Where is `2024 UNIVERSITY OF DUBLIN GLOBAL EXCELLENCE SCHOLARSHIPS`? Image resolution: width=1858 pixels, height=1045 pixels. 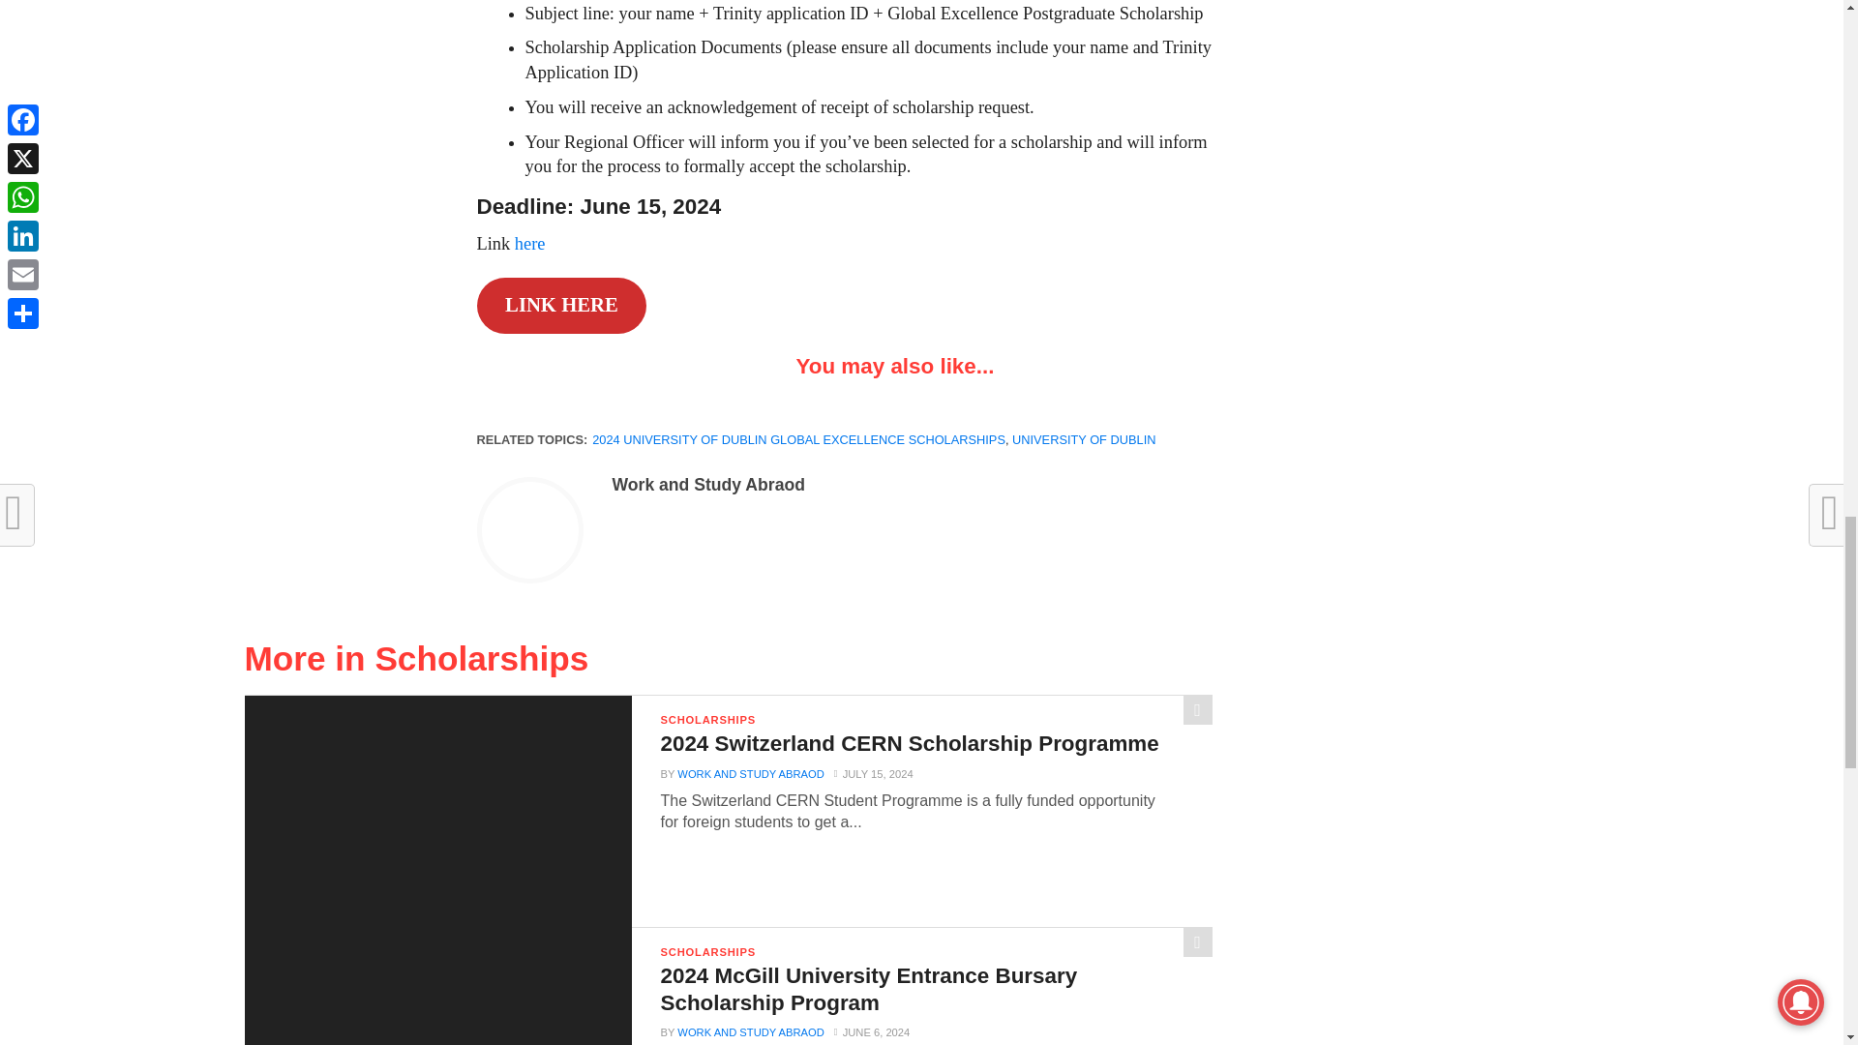
2024 UNIVERSITY OF DUBLIN GLOBAL EXCELLENCE SCHOLARSHIPS is located at coordinates (798, 439).